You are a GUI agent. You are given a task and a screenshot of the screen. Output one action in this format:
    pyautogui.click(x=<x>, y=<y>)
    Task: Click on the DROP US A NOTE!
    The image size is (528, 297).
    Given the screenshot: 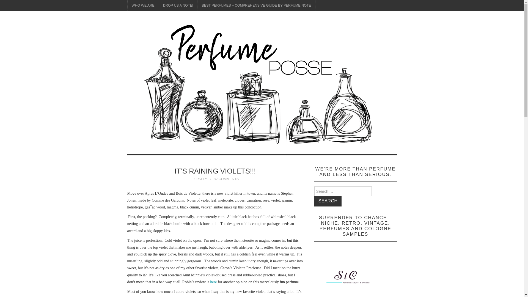 What is the action you would take?
    pyautogui.click(x=178, y=5)
    